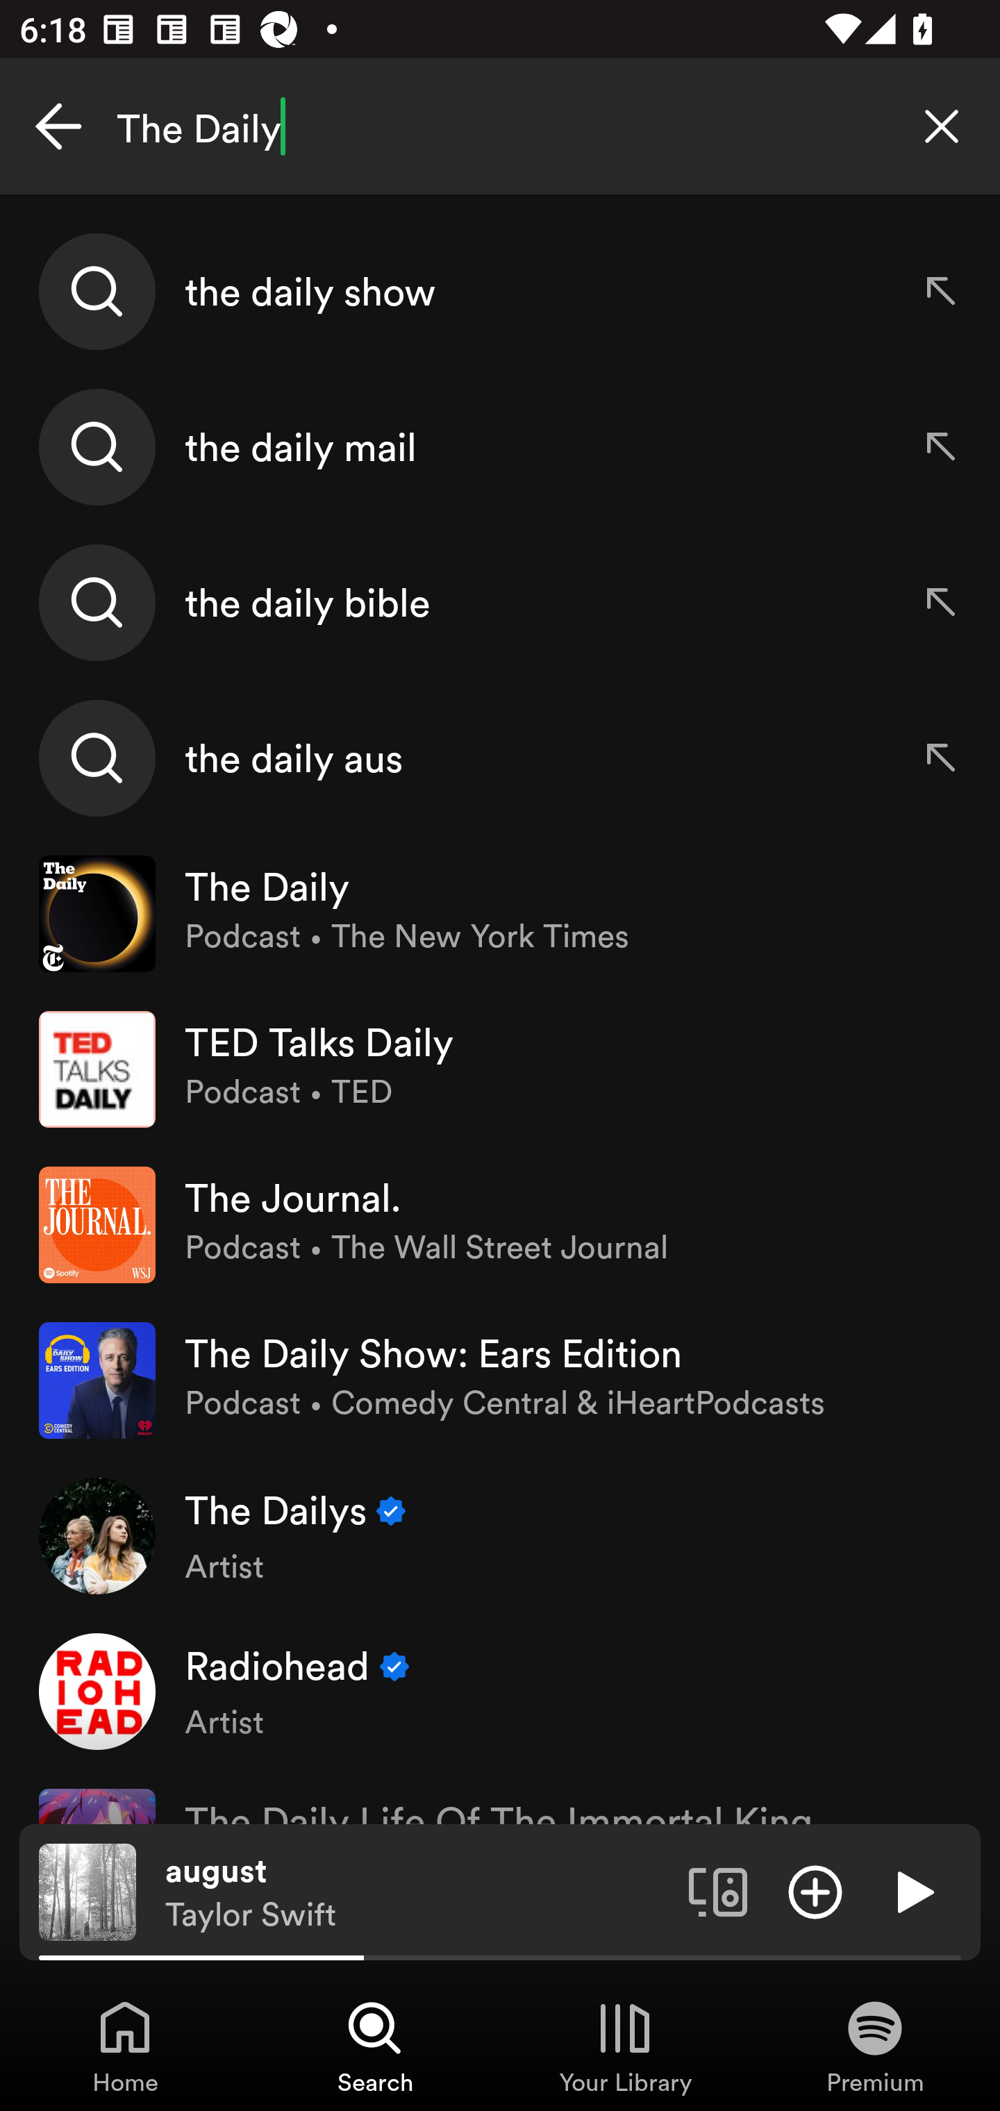 Image resolution: width=1000 pixels, height=2111 pixels. Describe the element at coordinates (500, 126) in the screenshot. I see `The Daily` at that location.